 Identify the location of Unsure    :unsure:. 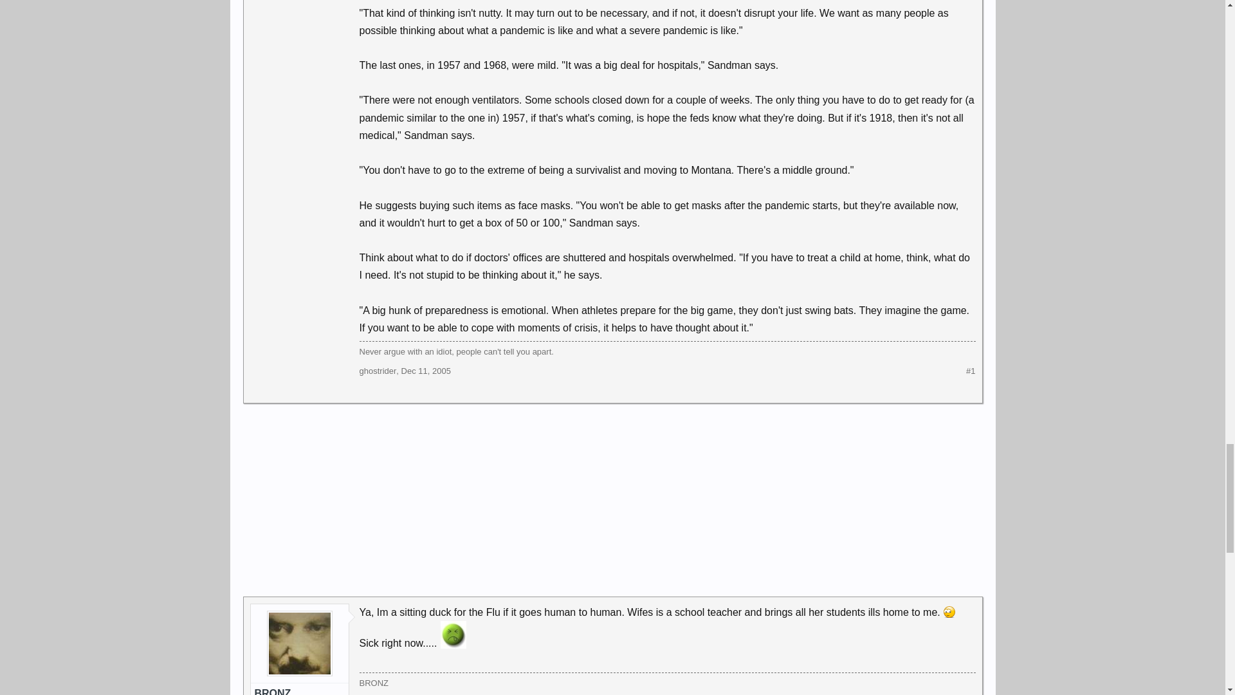
(949, 611).